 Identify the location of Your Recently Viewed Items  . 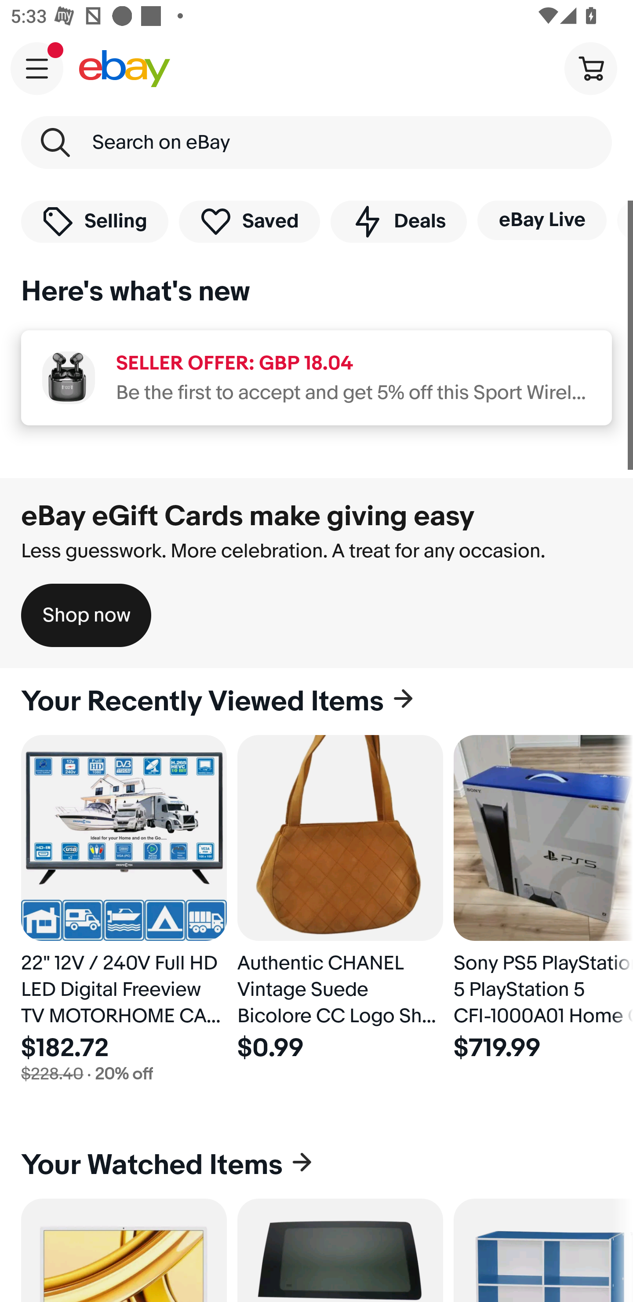
(316, 702).